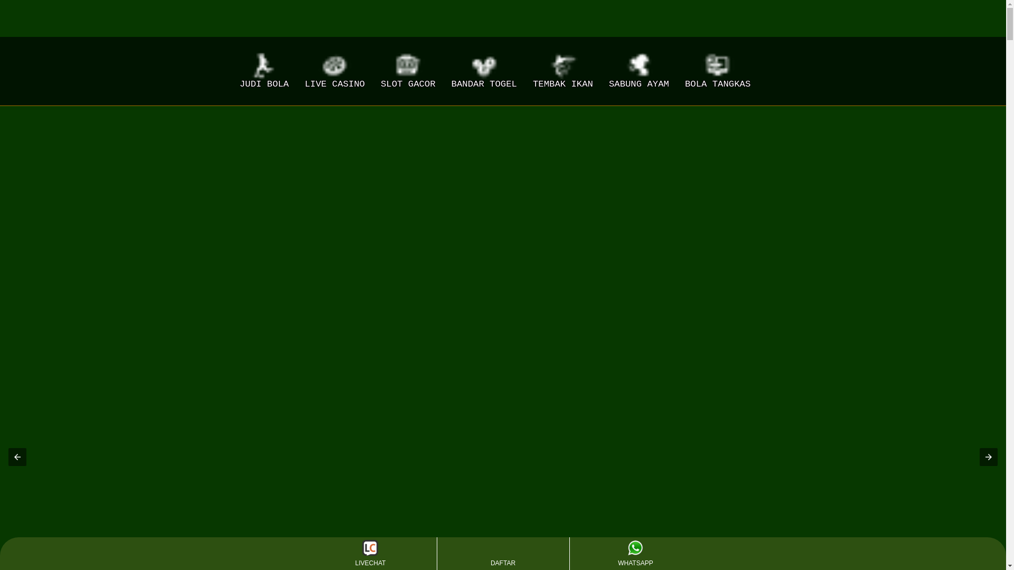 This screenshot has width=1014, height=570. I want to click on BOLA TANGKAS, so click(718, 71).